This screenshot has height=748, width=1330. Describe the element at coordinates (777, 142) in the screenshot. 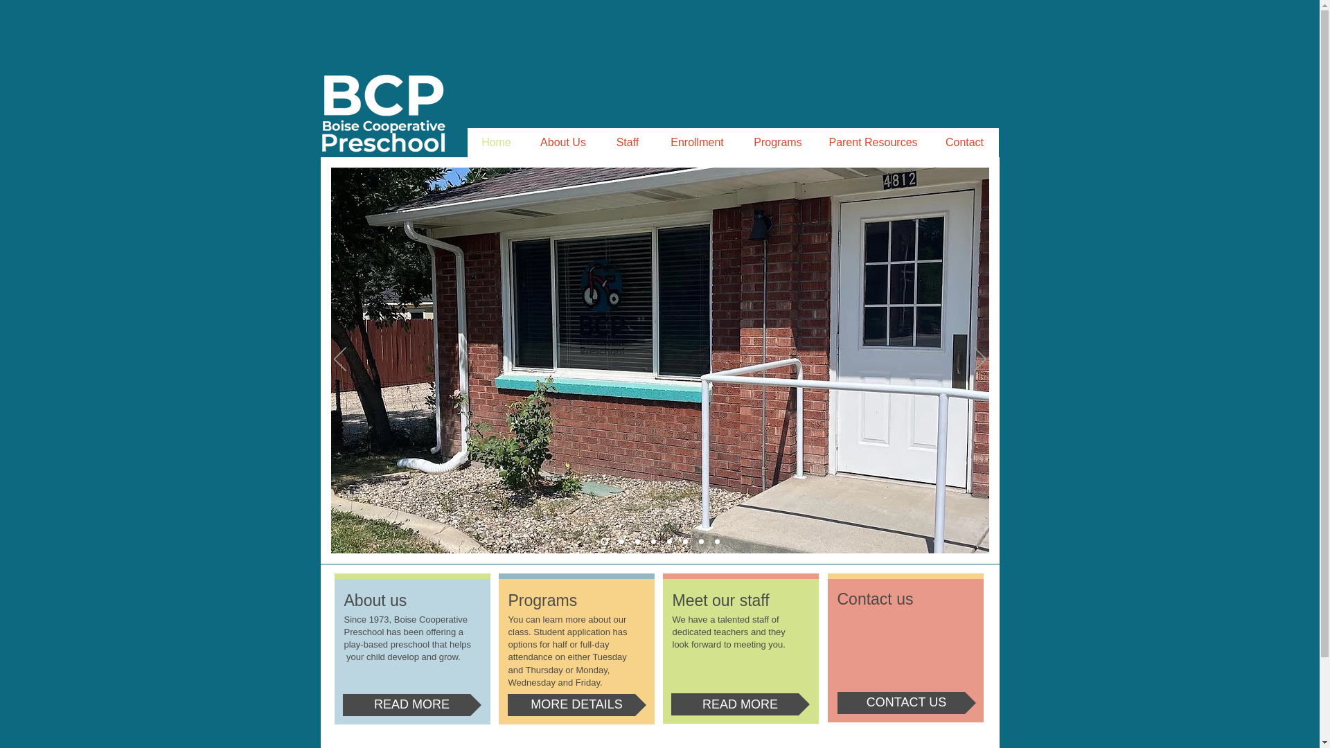

I see `Programs` at that location.